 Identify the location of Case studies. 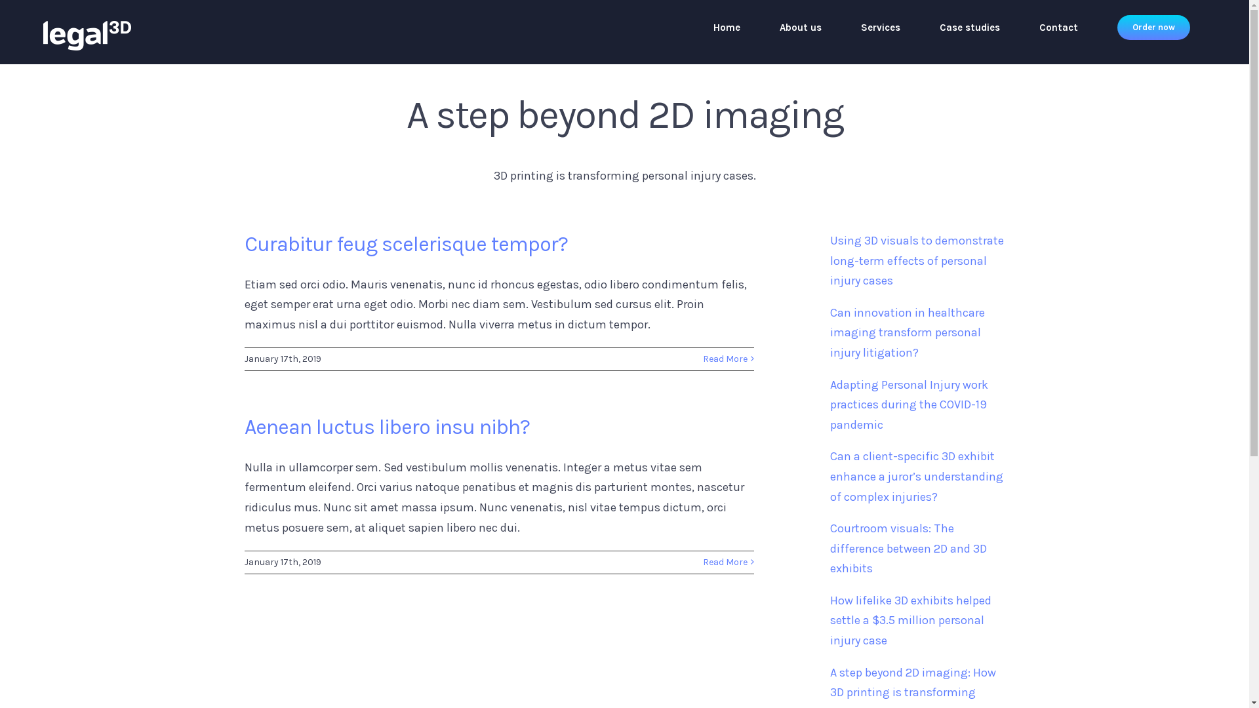
(970, 28).